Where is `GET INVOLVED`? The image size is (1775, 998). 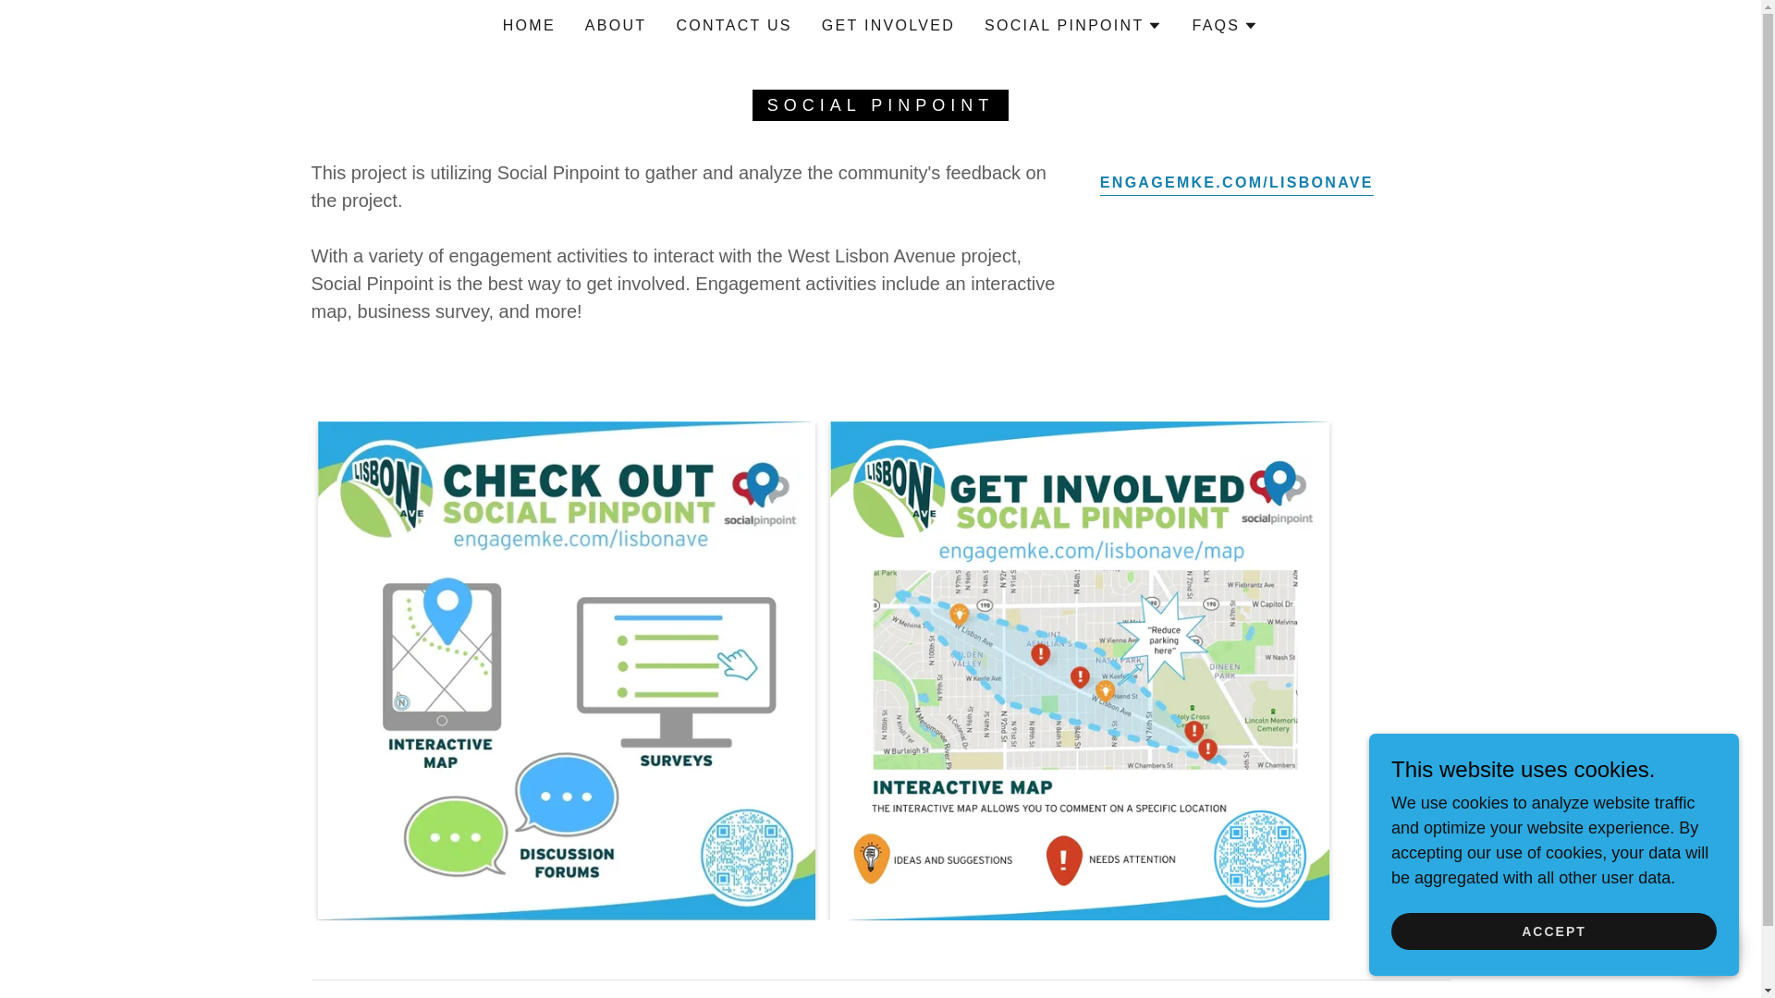 GET INVOLVED is located at coordinates (887, 26).